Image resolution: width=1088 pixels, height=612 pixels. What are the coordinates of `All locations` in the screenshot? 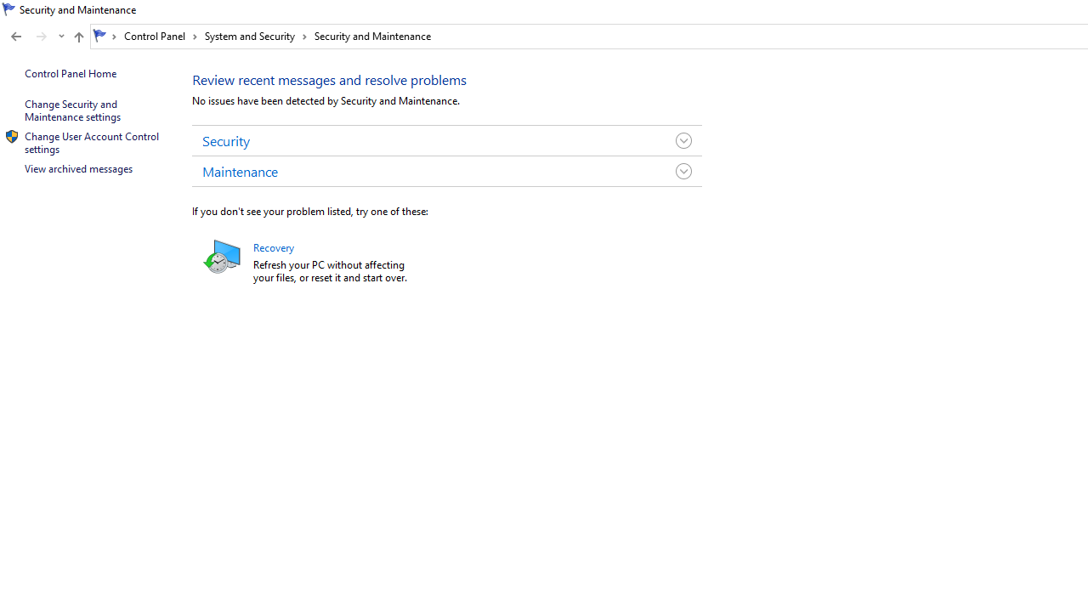 It's located at (105, 36).